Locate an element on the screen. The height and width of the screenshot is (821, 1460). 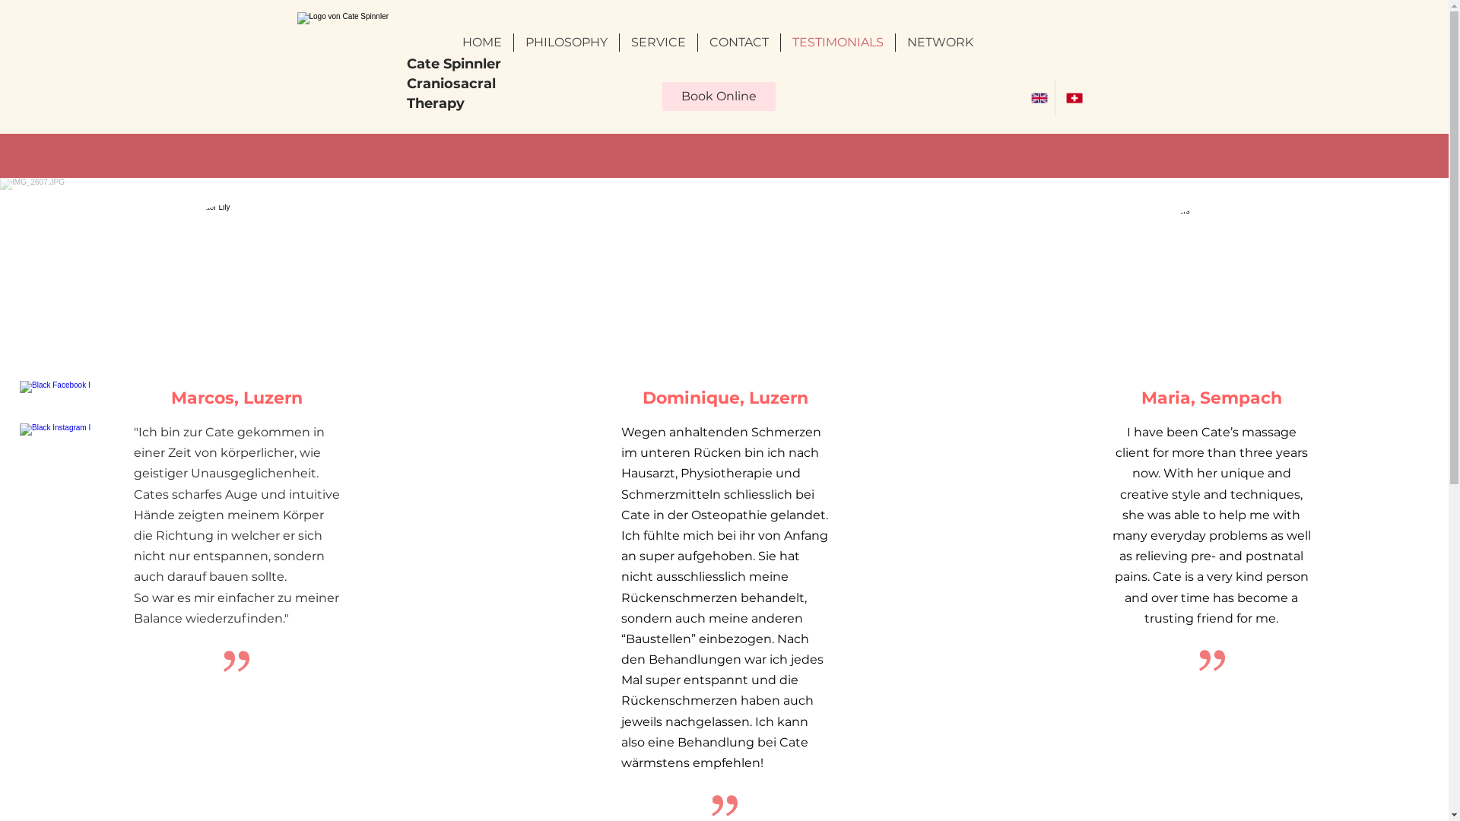
GettyImages-145680711.jpg is located at coordinates (1211, 283).